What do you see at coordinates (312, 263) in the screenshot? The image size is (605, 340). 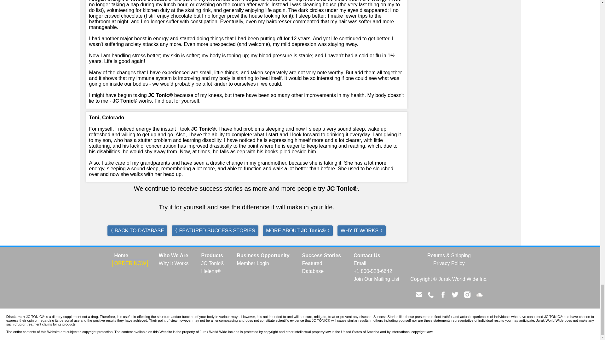 I see `Featured` at bounding box center [312, 263].